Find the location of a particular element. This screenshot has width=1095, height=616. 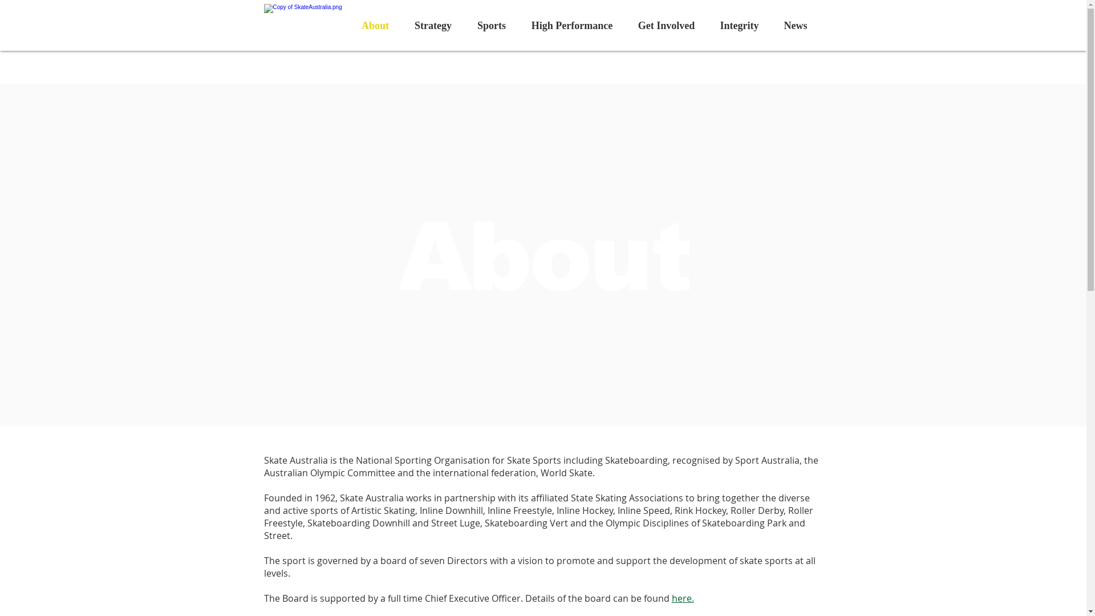

News is located at coordinates (795, 26).